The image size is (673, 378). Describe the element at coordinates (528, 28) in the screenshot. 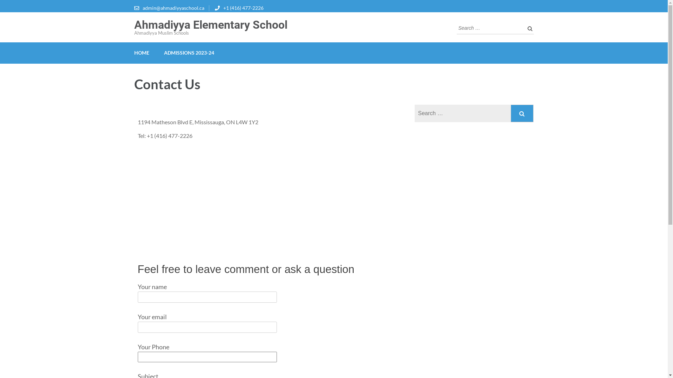

I see `Search` at that location.